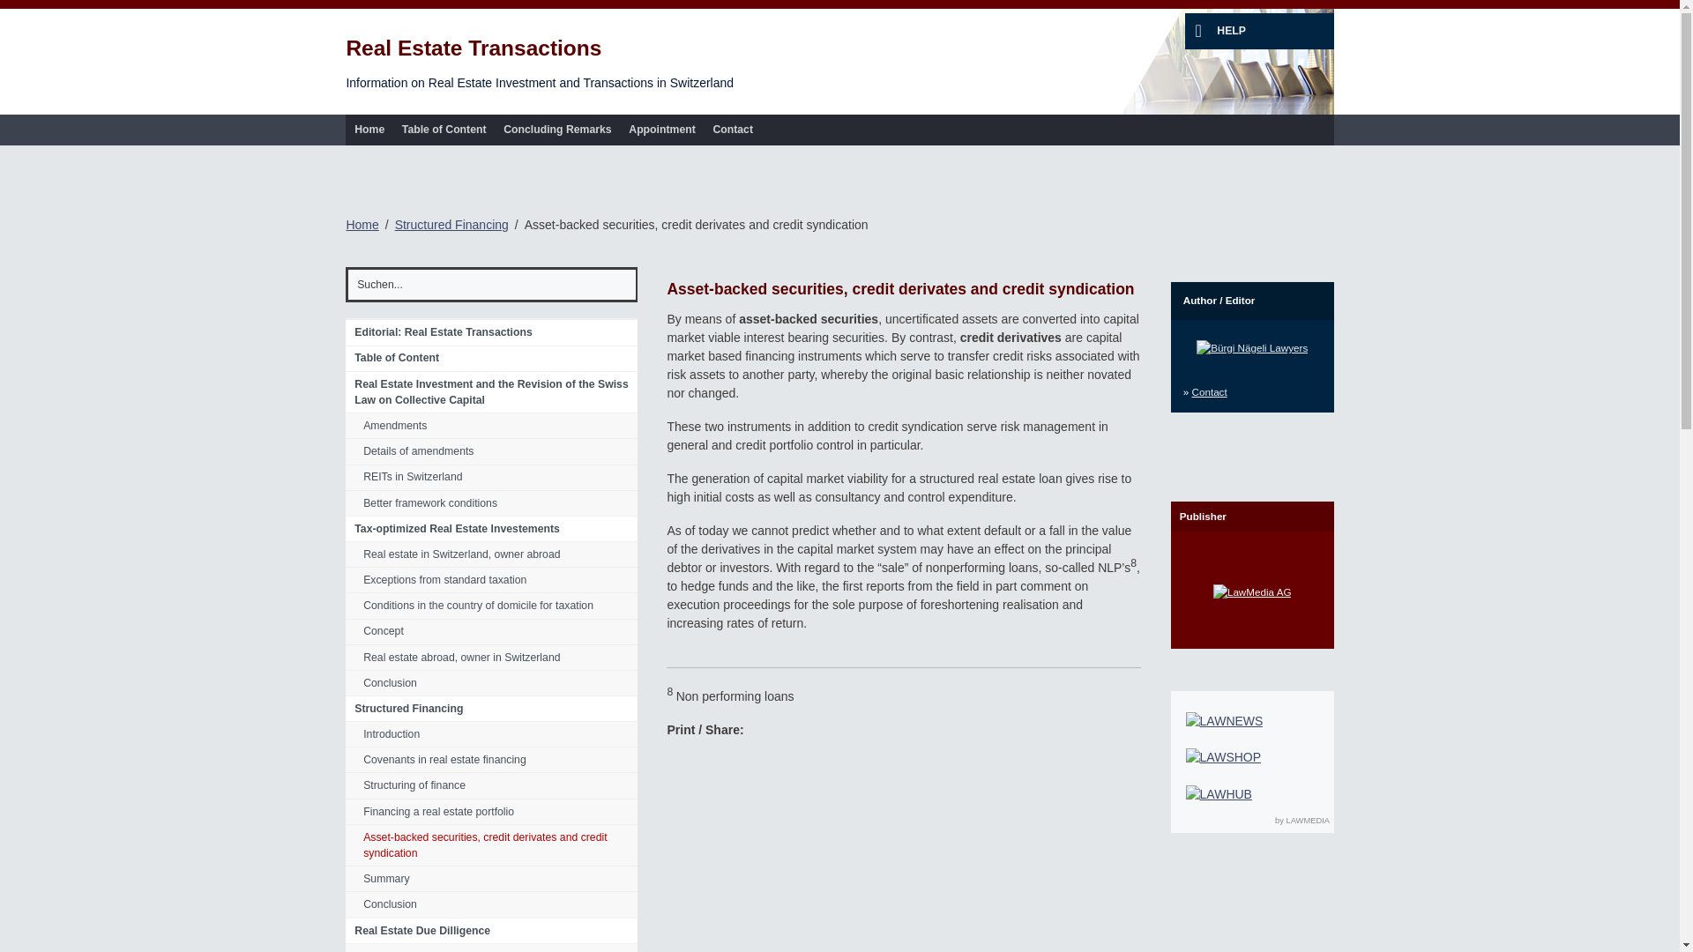  I want to click on Amendments, so click(490, 425).